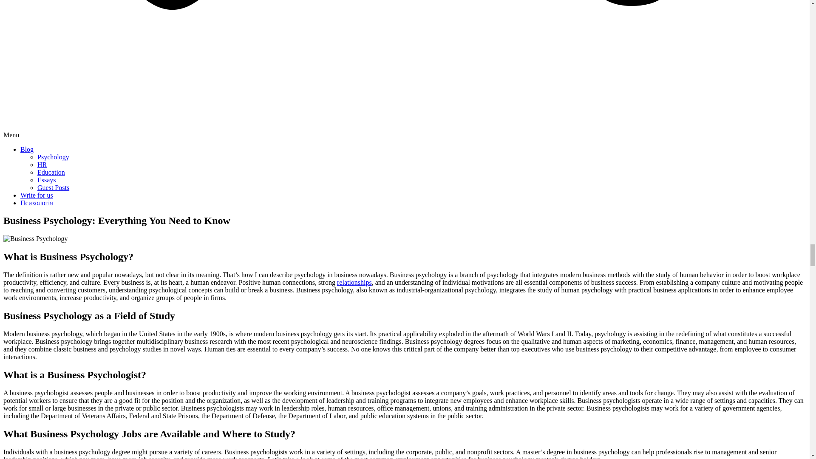  Describe the element at coordinates (54, 187) in the screenshot. I see `Guest Posts` at that location.